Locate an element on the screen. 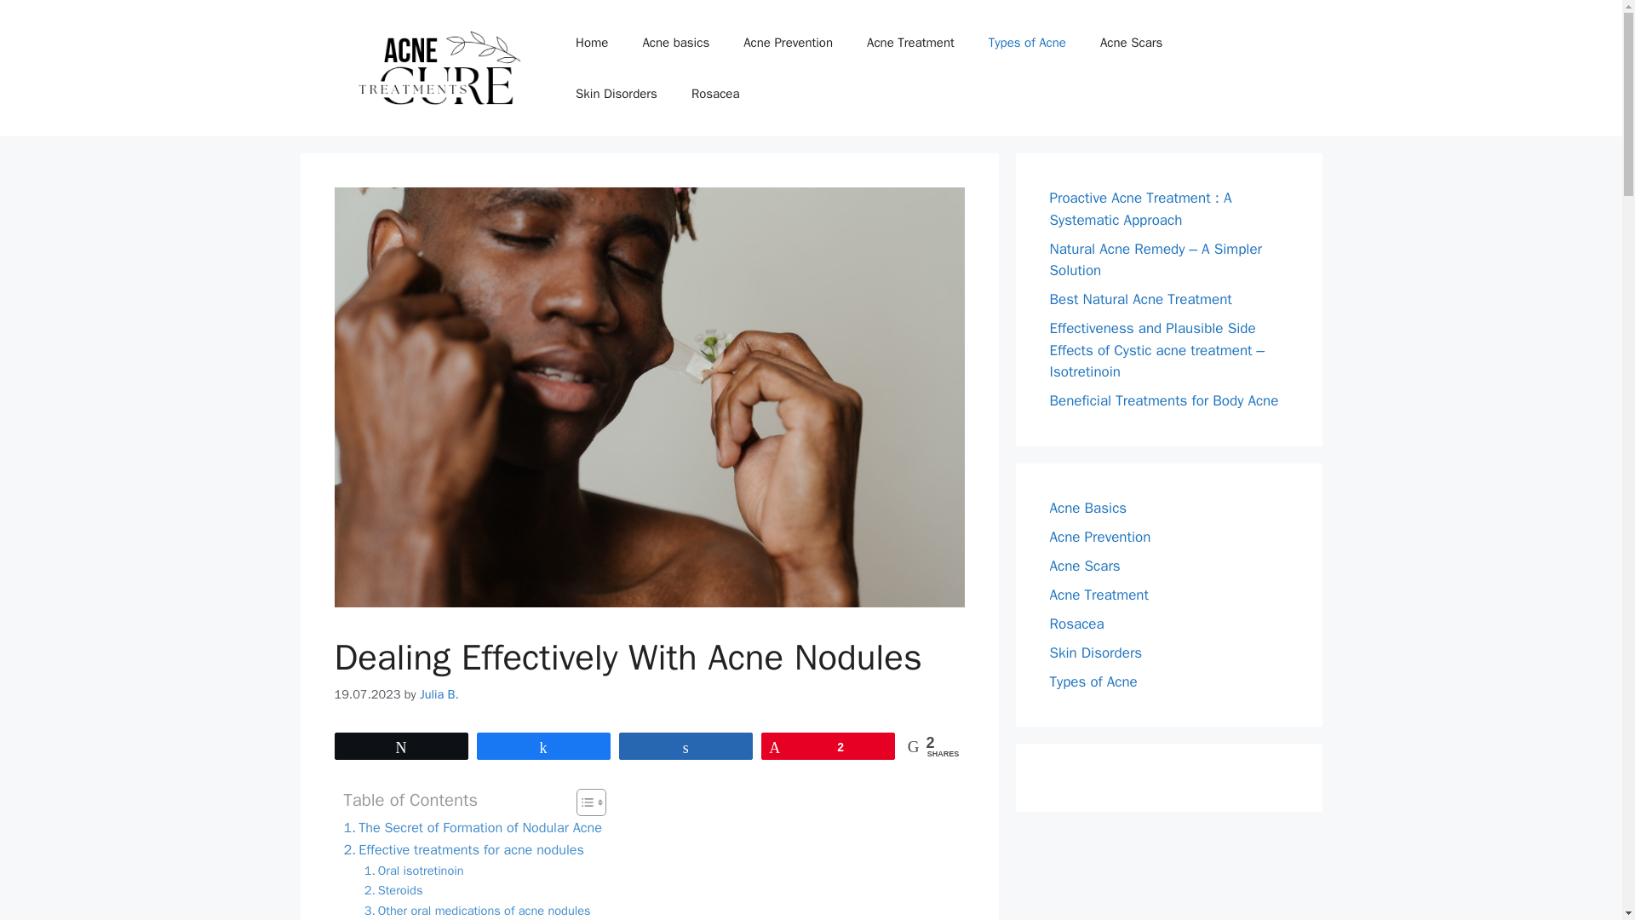  Steroids is located at coordinates (393, 890).